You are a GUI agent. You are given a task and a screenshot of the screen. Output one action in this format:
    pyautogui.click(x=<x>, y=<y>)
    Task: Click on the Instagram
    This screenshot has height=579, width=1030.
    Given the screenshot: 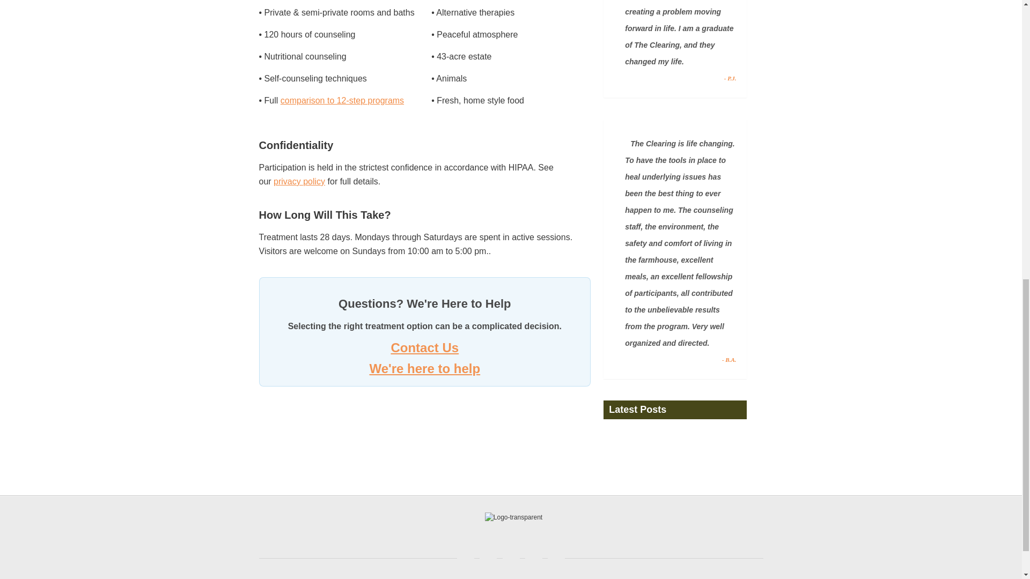 What is the action you would take?
    pyautogui.click(x=556, y=558)
    